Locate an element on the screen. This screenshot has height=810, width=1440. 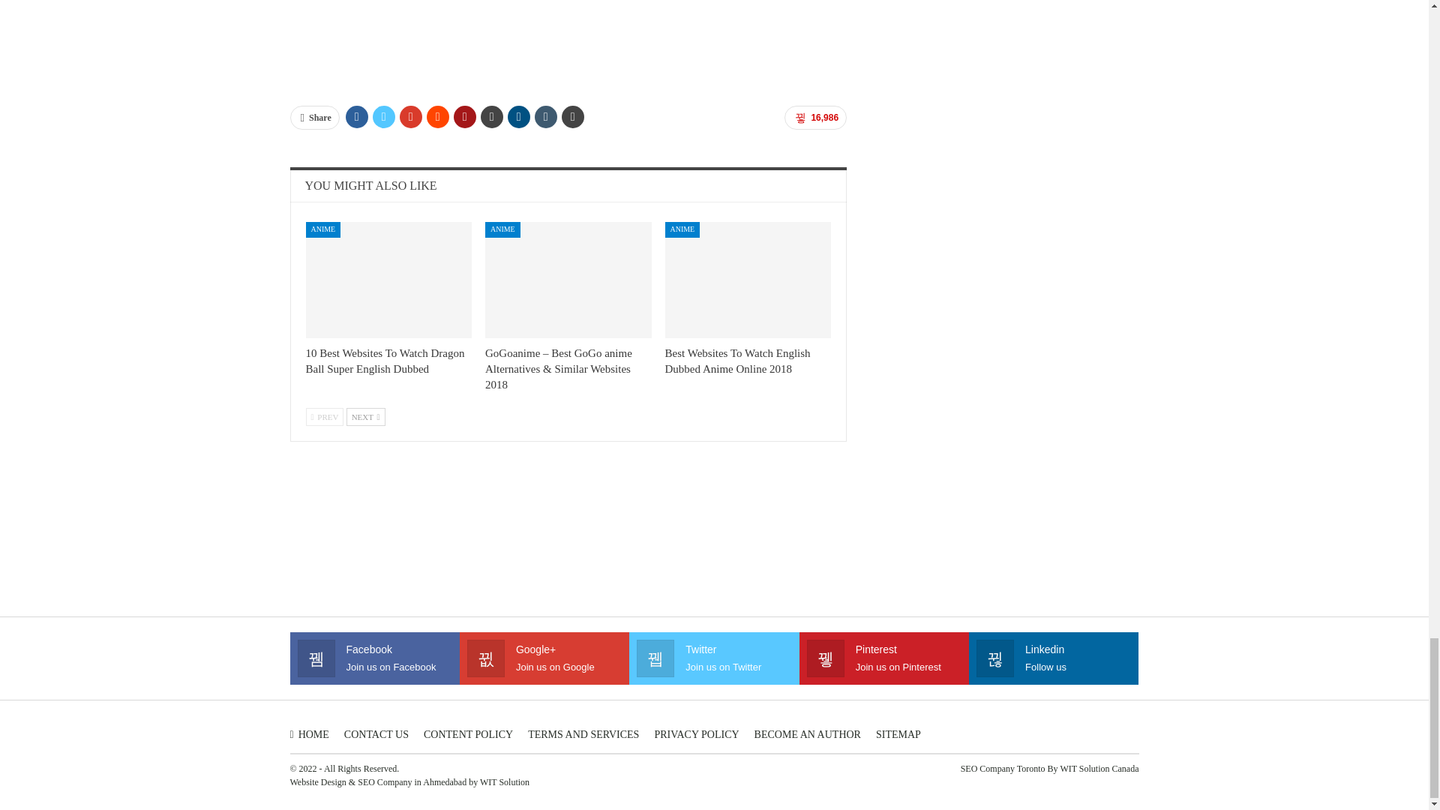
Previous is located at coordinates (324, 417).